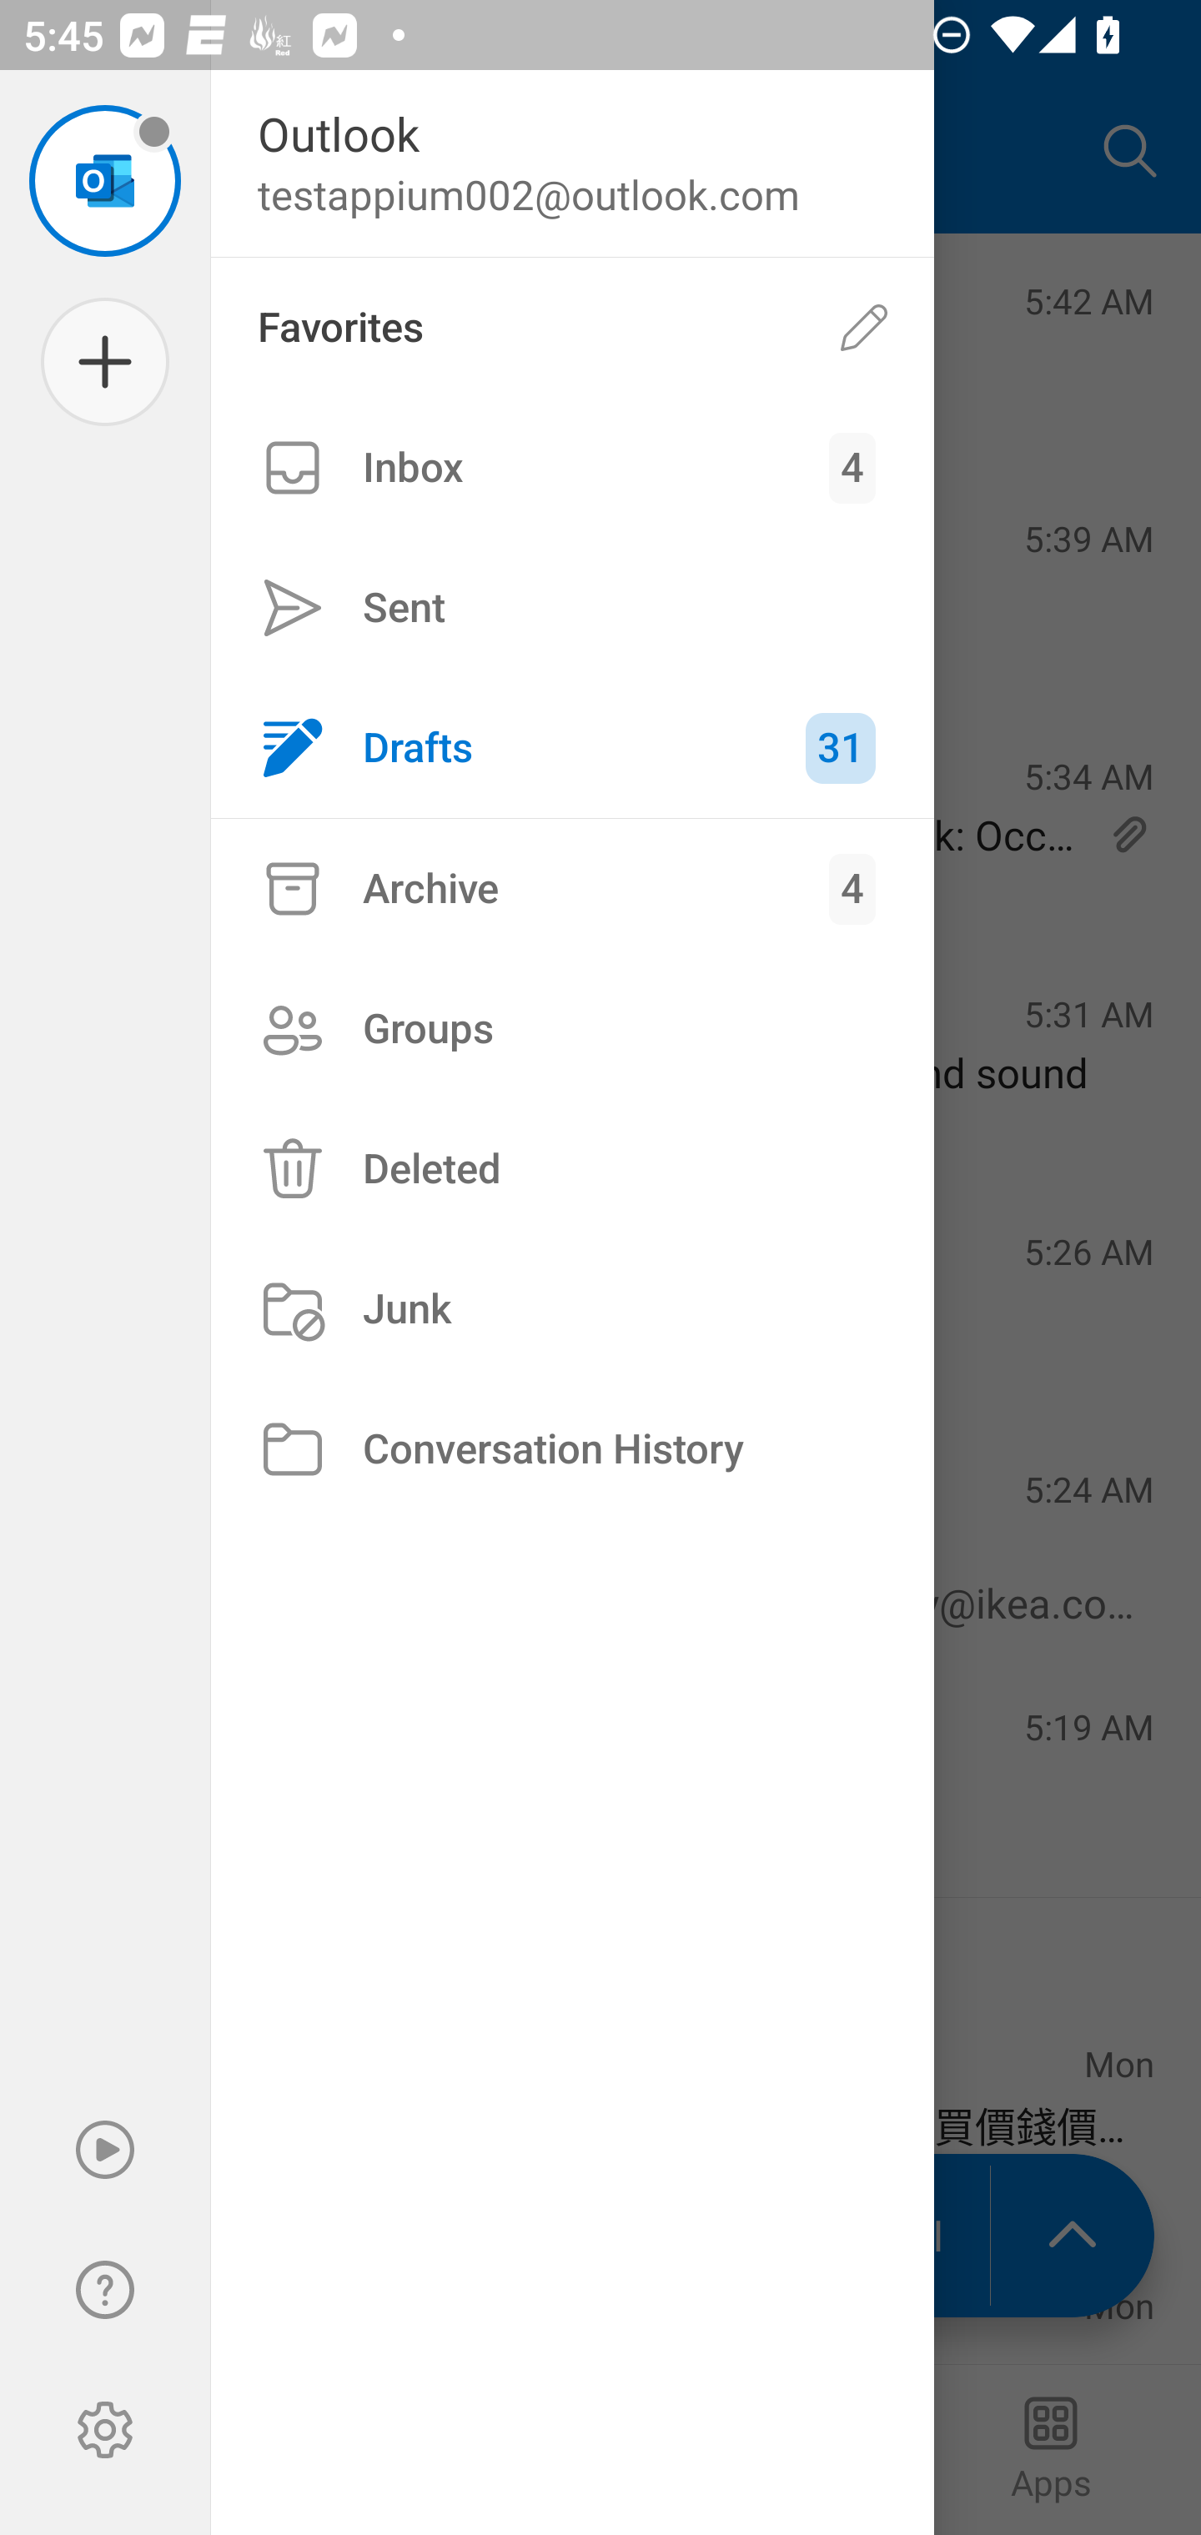 Image resolution: width=1201 pixels, height=2535 pixels. I want to click on Junk Junk, 5 of 6, level 1, so click(572, 1309).